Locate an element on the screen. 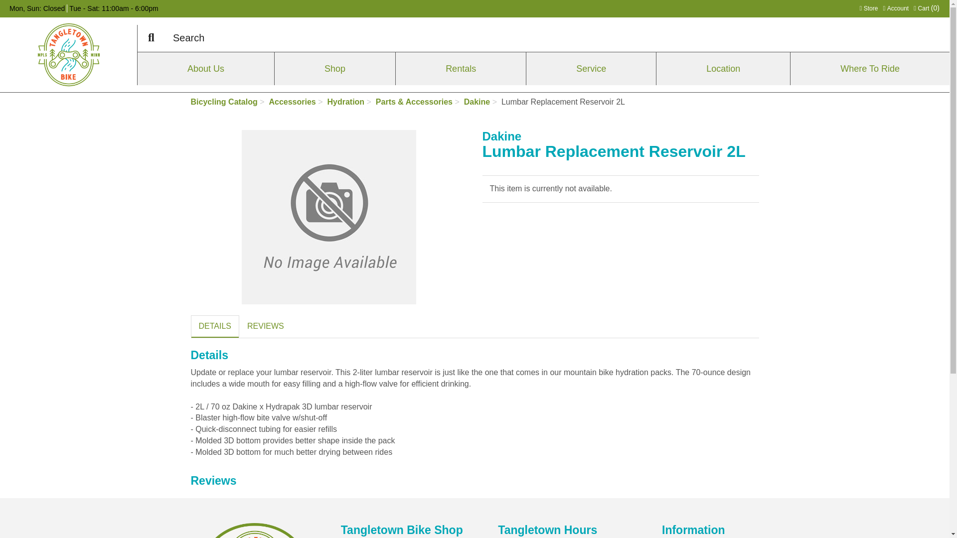  Store is located at coordinates (868, 8).